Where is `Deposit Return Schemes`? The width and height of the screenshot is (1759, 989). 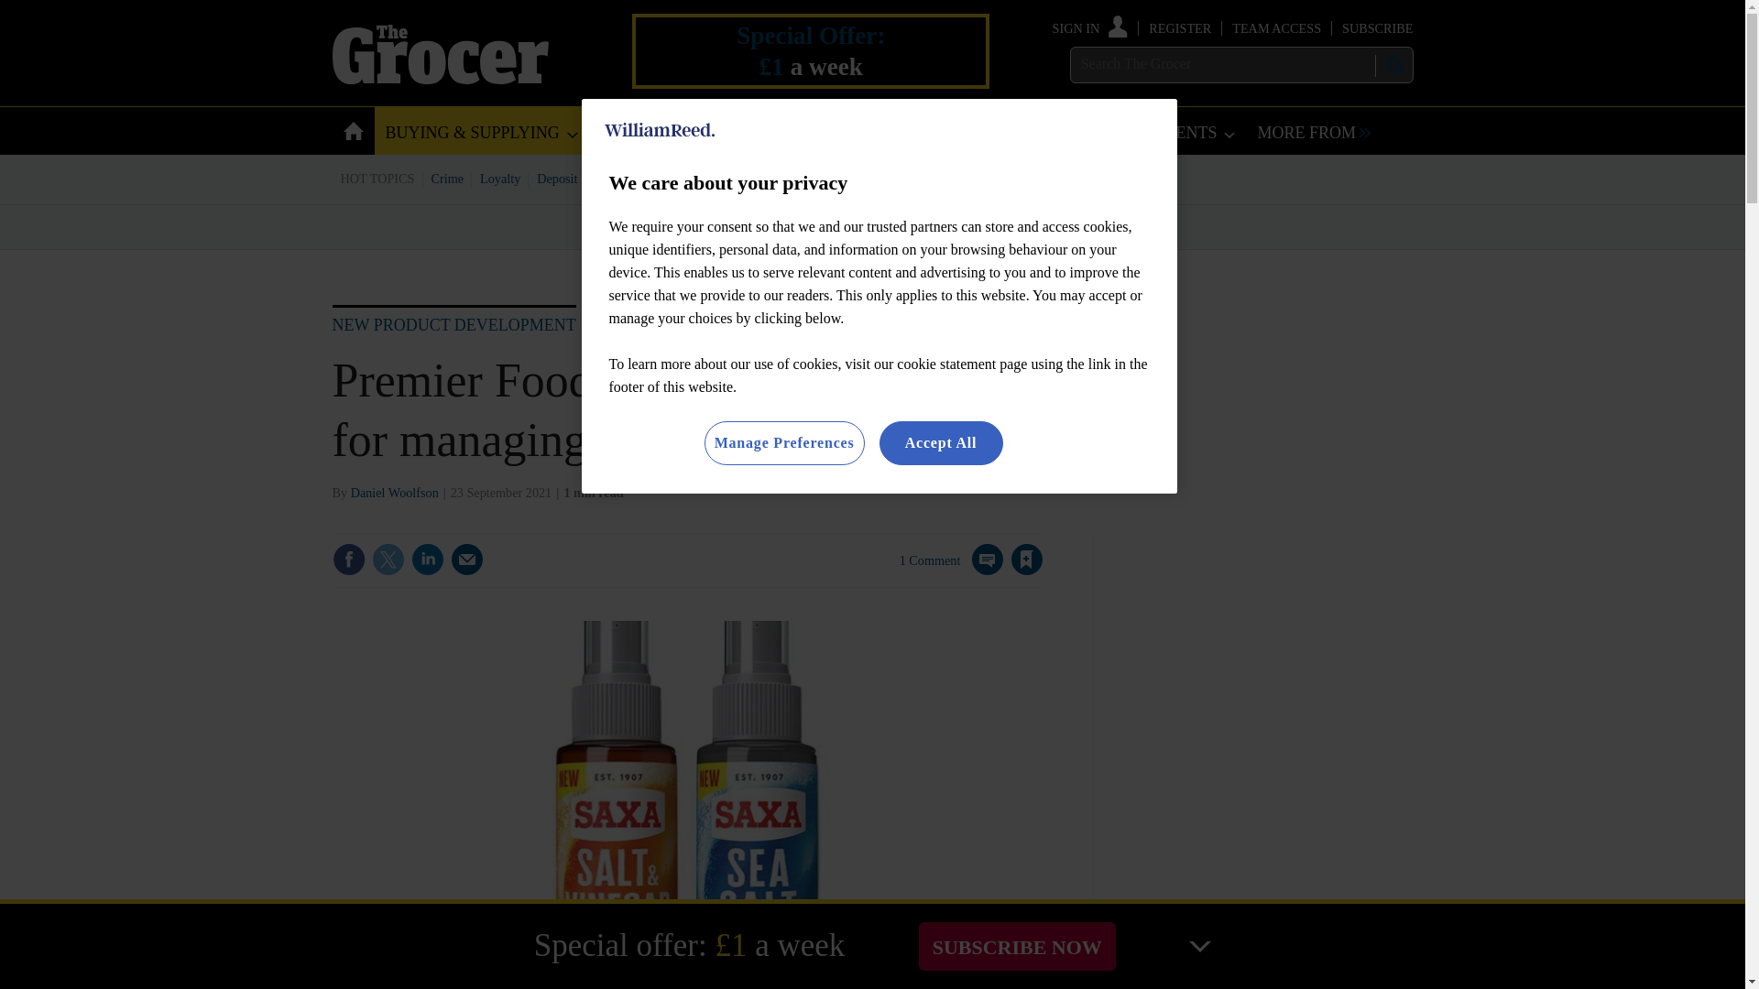
Deposit Return Schemes is located at coordinates (601, 178).